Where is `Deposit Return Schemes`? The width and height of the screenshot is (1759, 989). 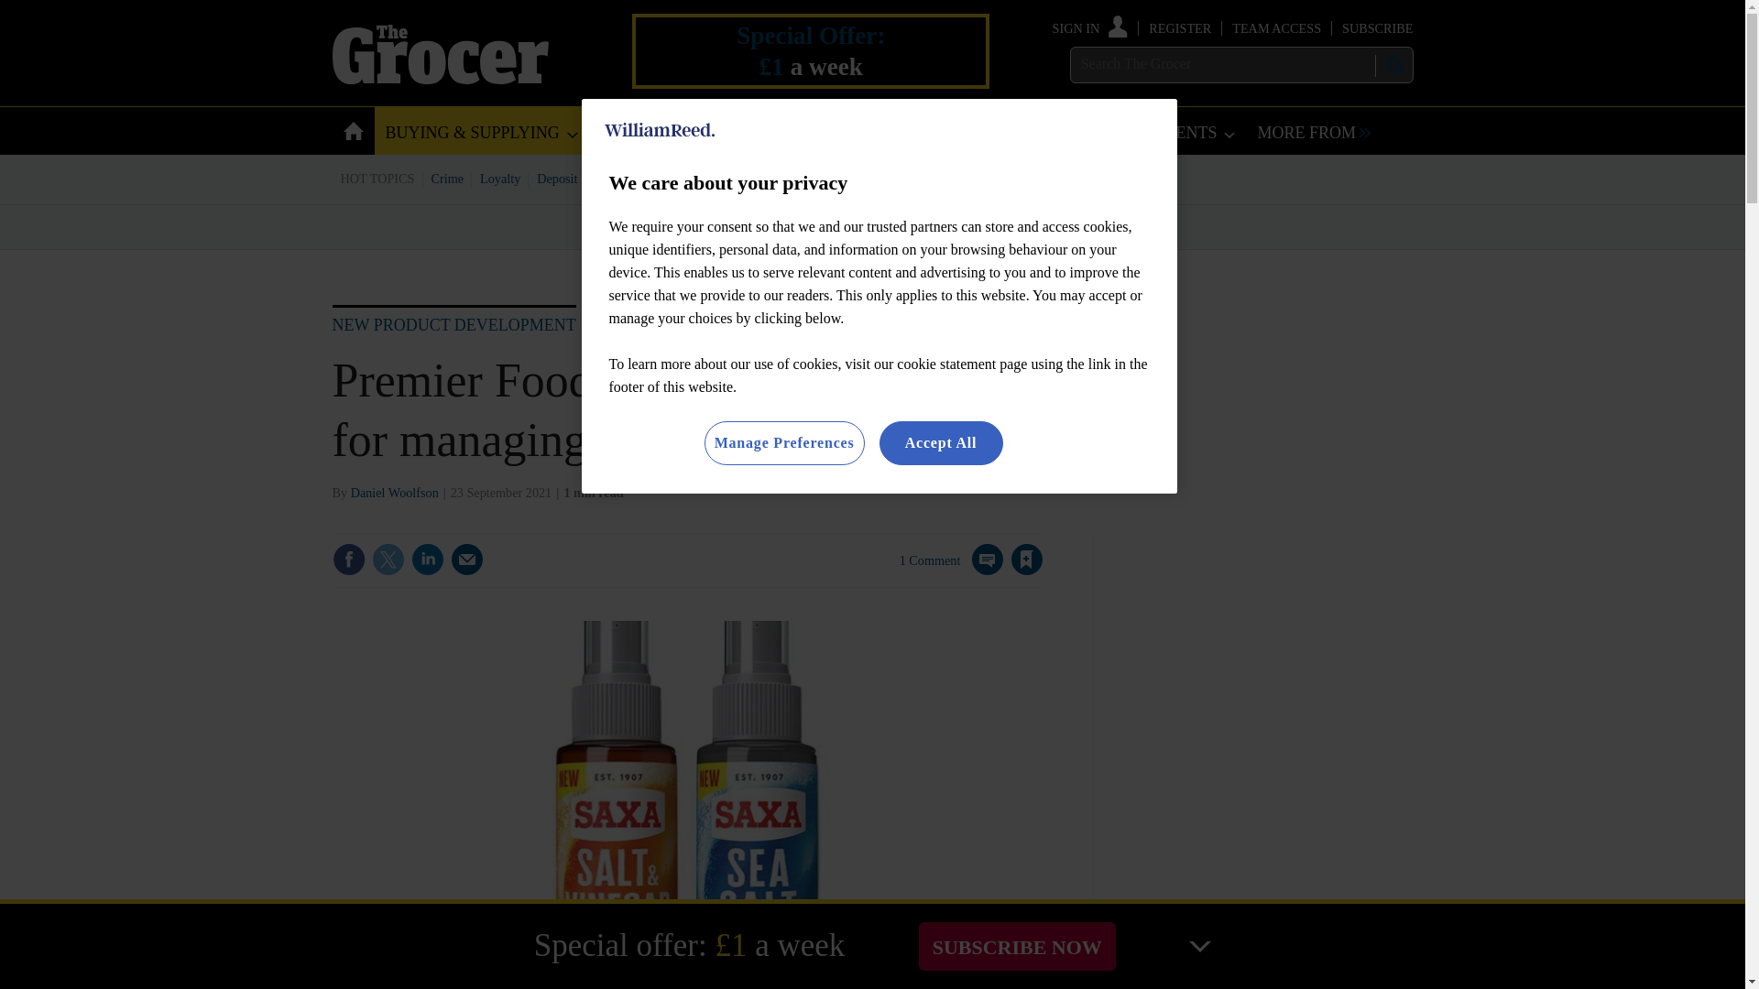
Deposit Return Schemes is located at coordinates (601, 178).